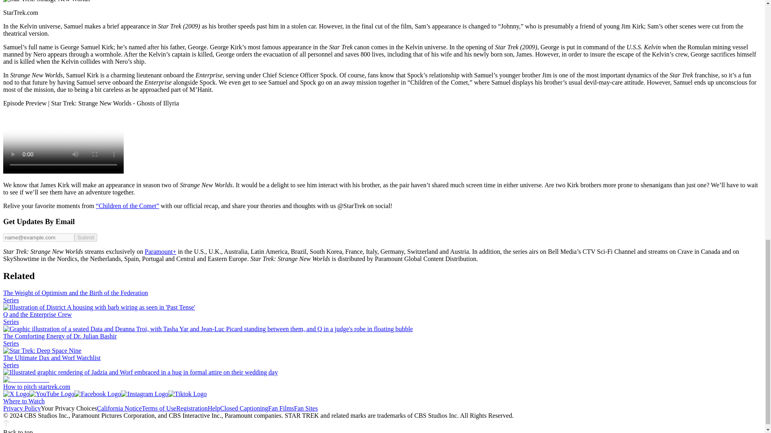 This screenshot has width=771, height=433. What do you see at coordinates (36, 386) in the screenshot?
I see `How to pitch startrek.com` at bounding box center [36, 386].